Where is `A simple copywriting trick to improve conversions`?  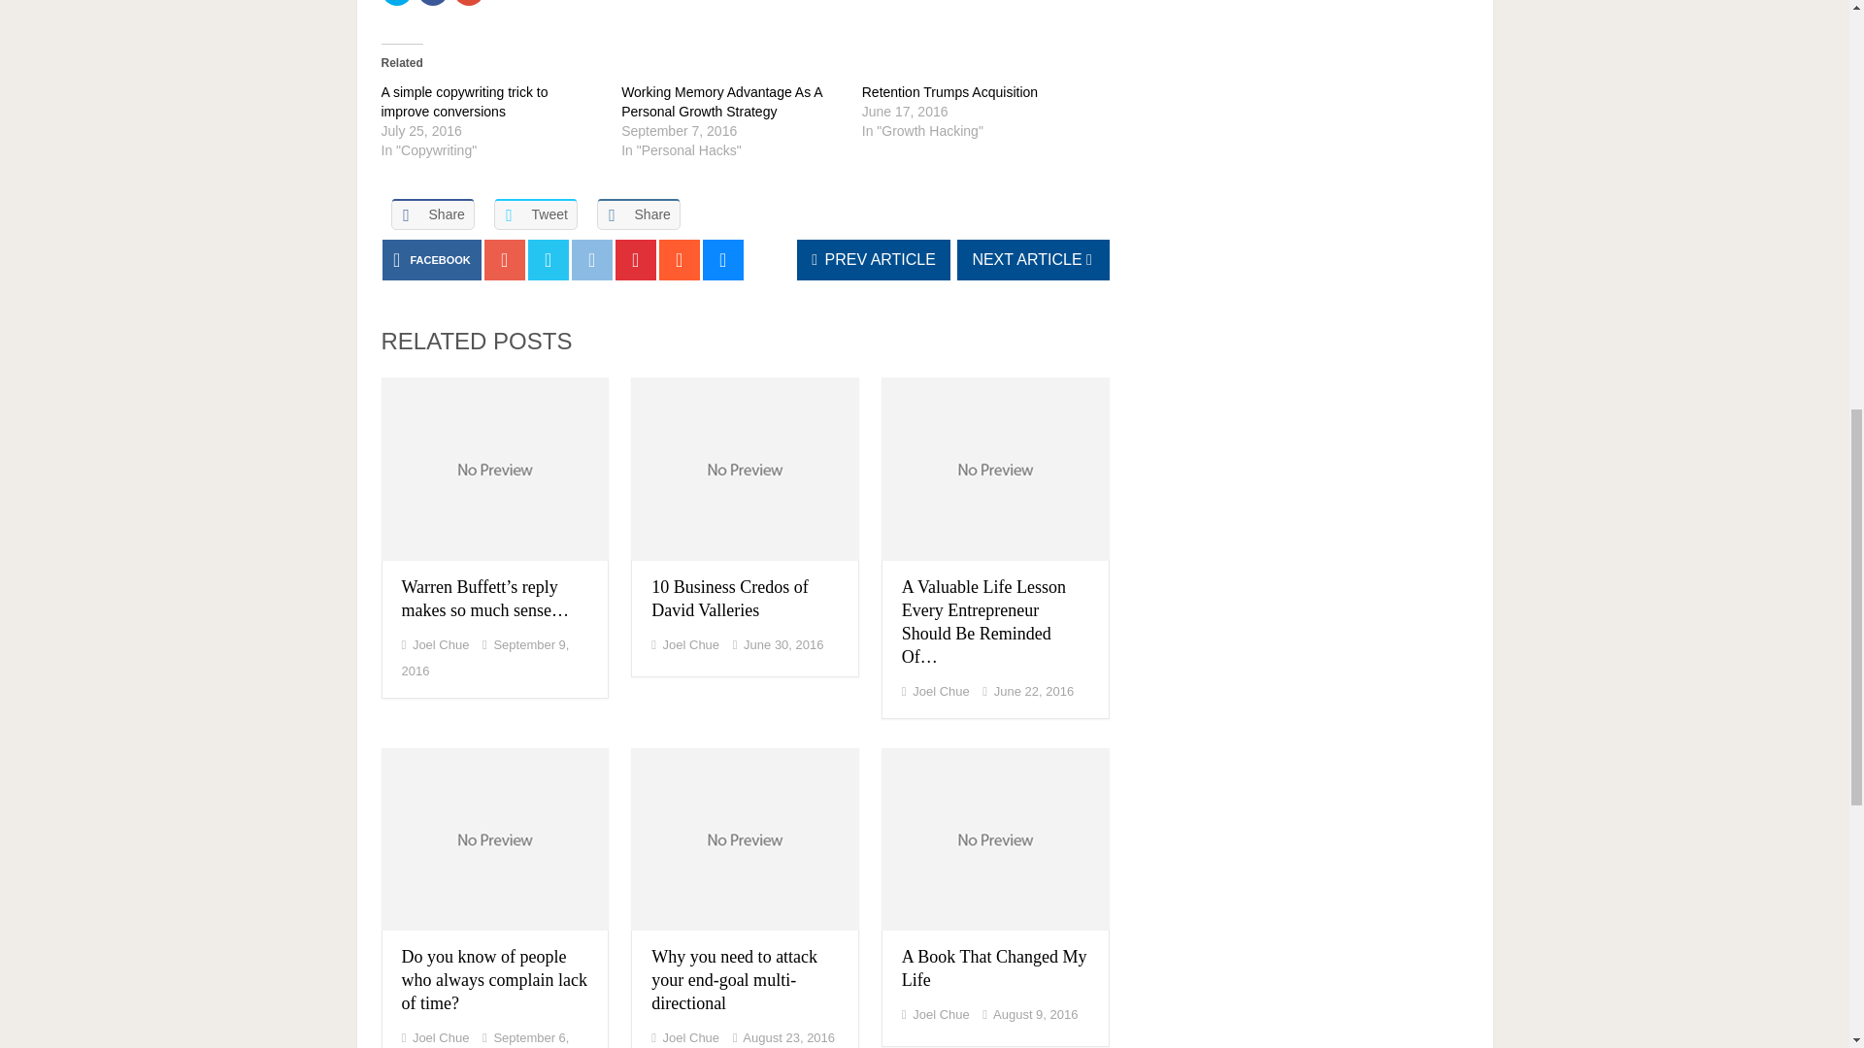 A simple copywriting trick to improve conversions is located at coordinates (464, 102).